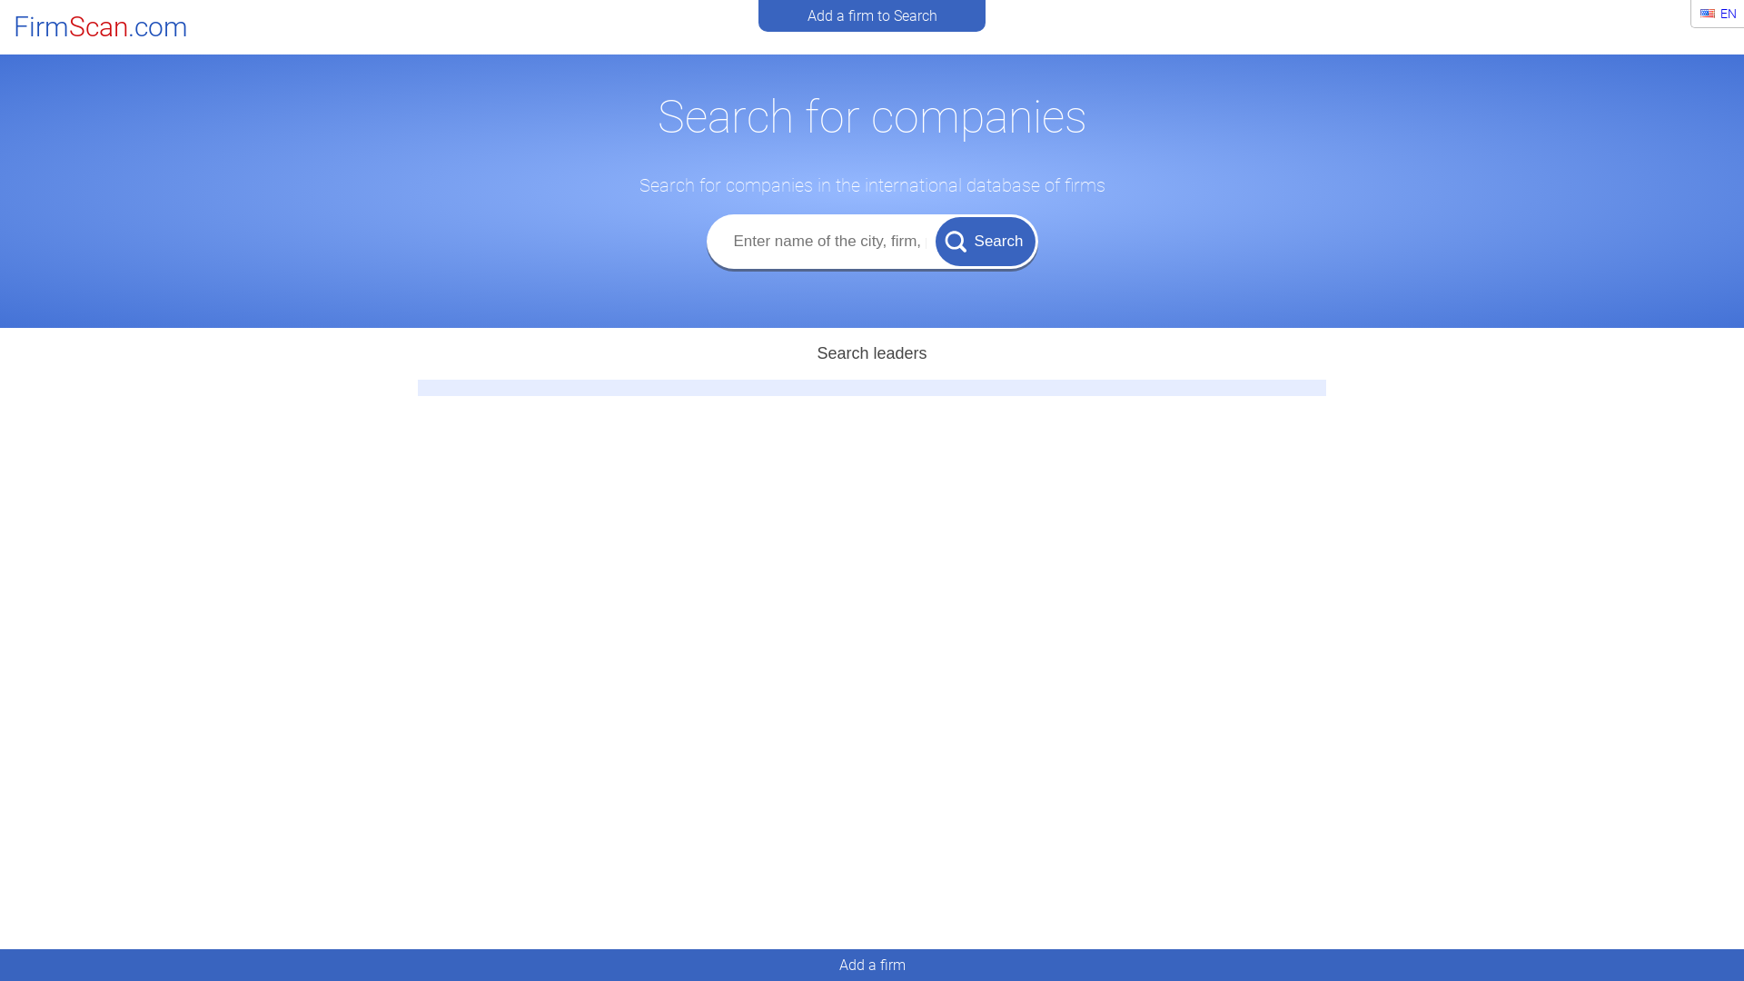 The image size is (1744, 981). I want to click on EN, so click(1719, 14).